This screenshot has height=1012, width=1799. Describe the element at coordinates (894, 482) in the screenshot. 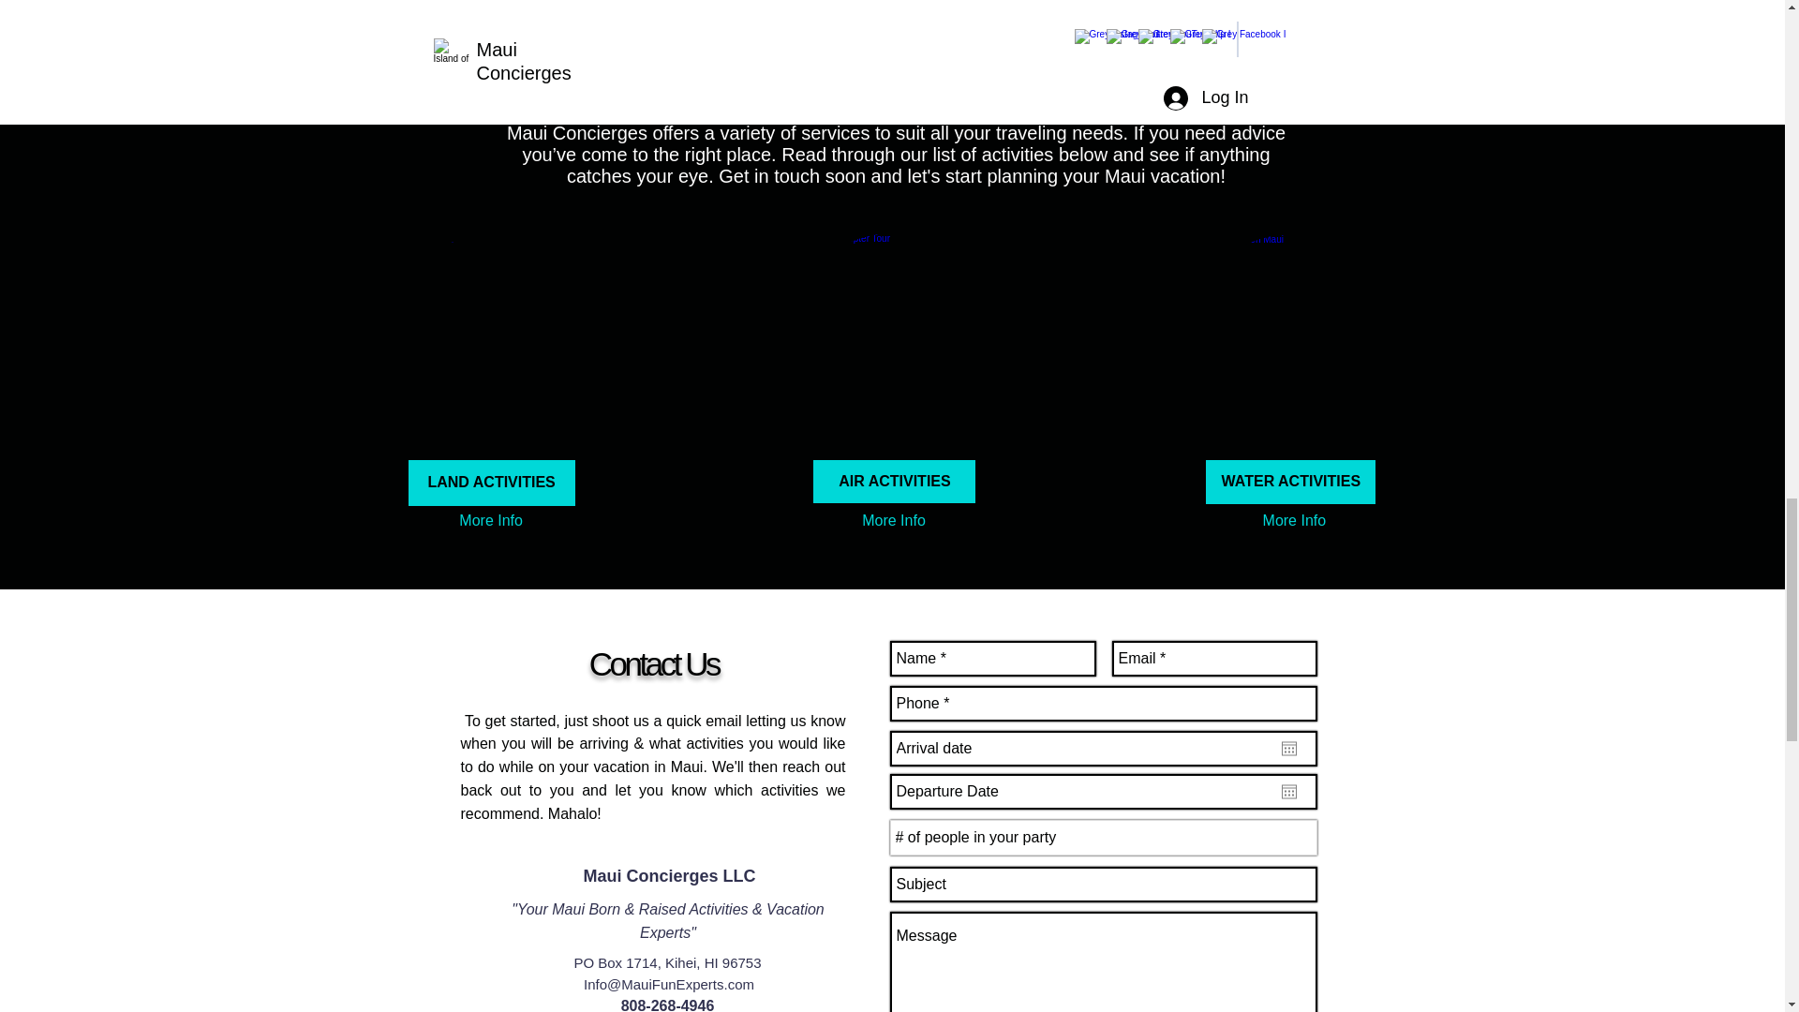

I see `AIR ACTIVITIES` at that location.